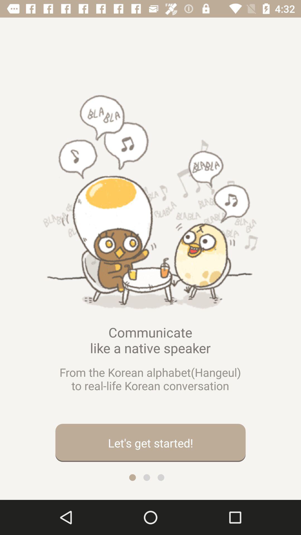  What do you see at coordinates (151, 443) in the screenshot?
I see `tap let s get button` at bounding box center [151, 443].